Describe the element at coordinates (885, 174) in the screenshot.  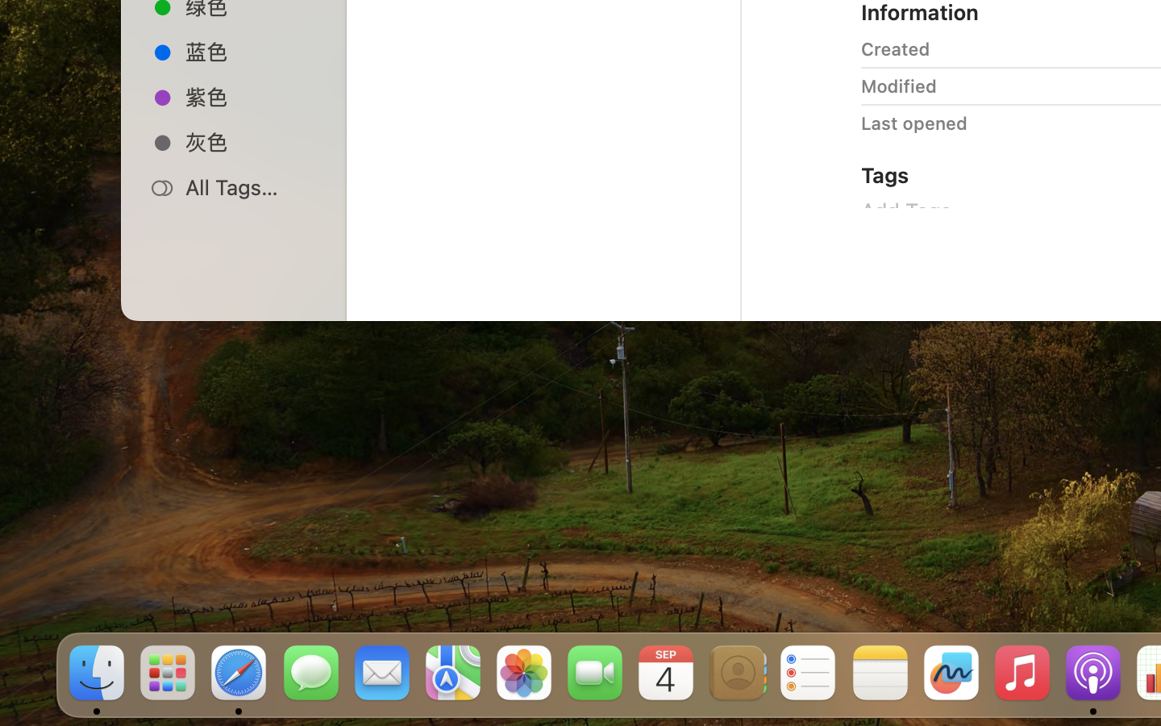
I see `Tags` at that location.